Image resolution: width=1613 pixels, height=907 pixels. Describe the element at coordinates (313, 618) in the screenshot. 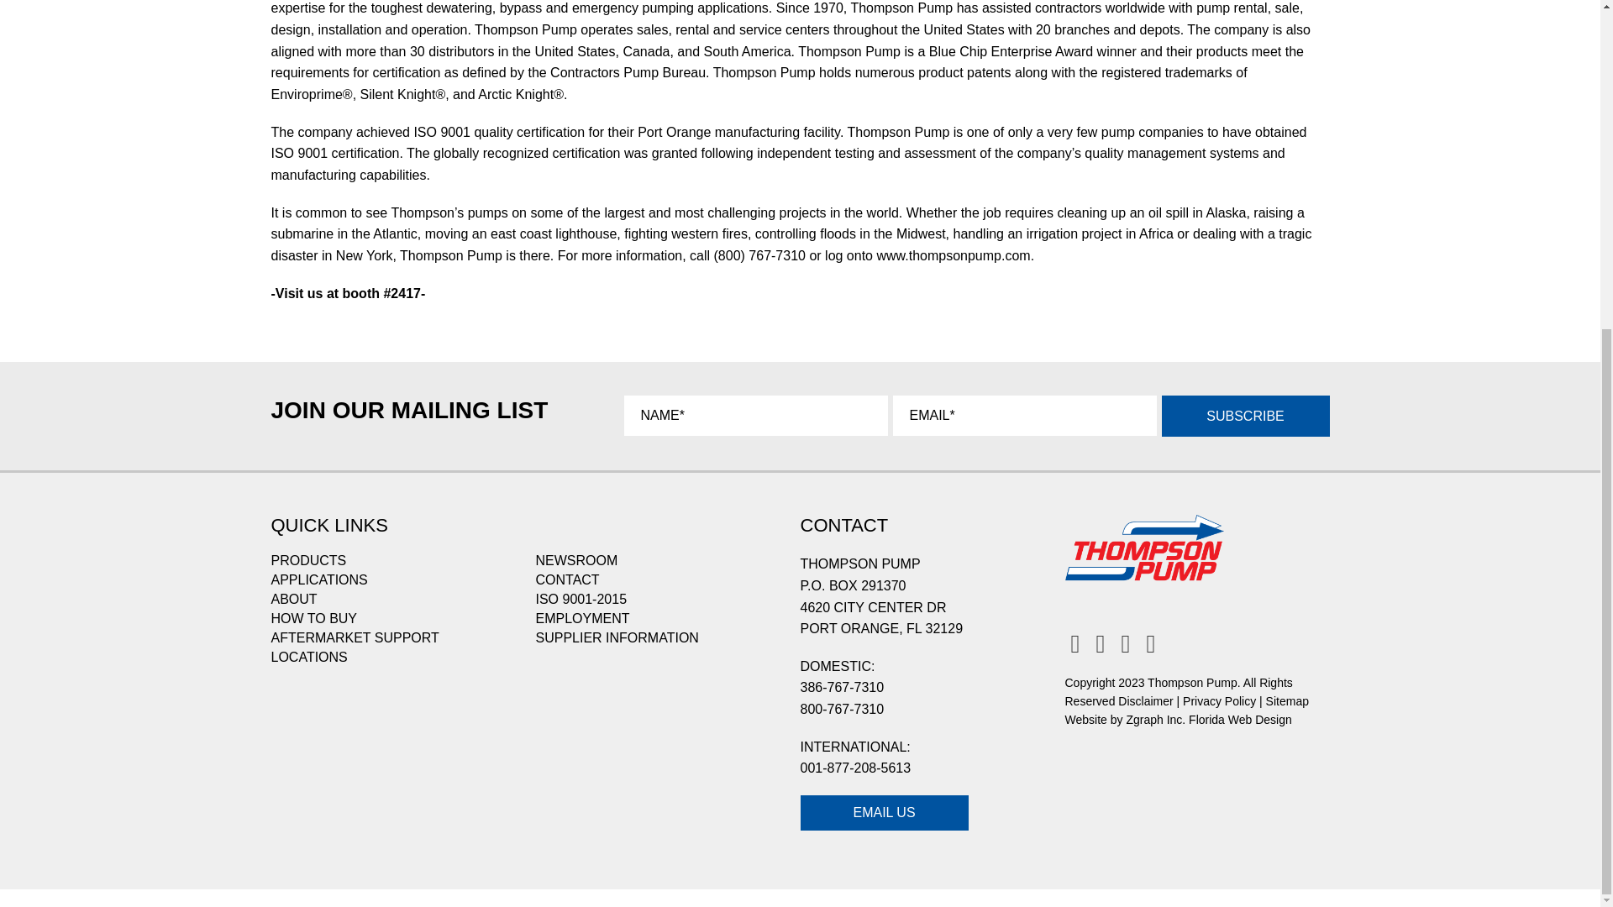

I see `HOW TO BUY` at that location.